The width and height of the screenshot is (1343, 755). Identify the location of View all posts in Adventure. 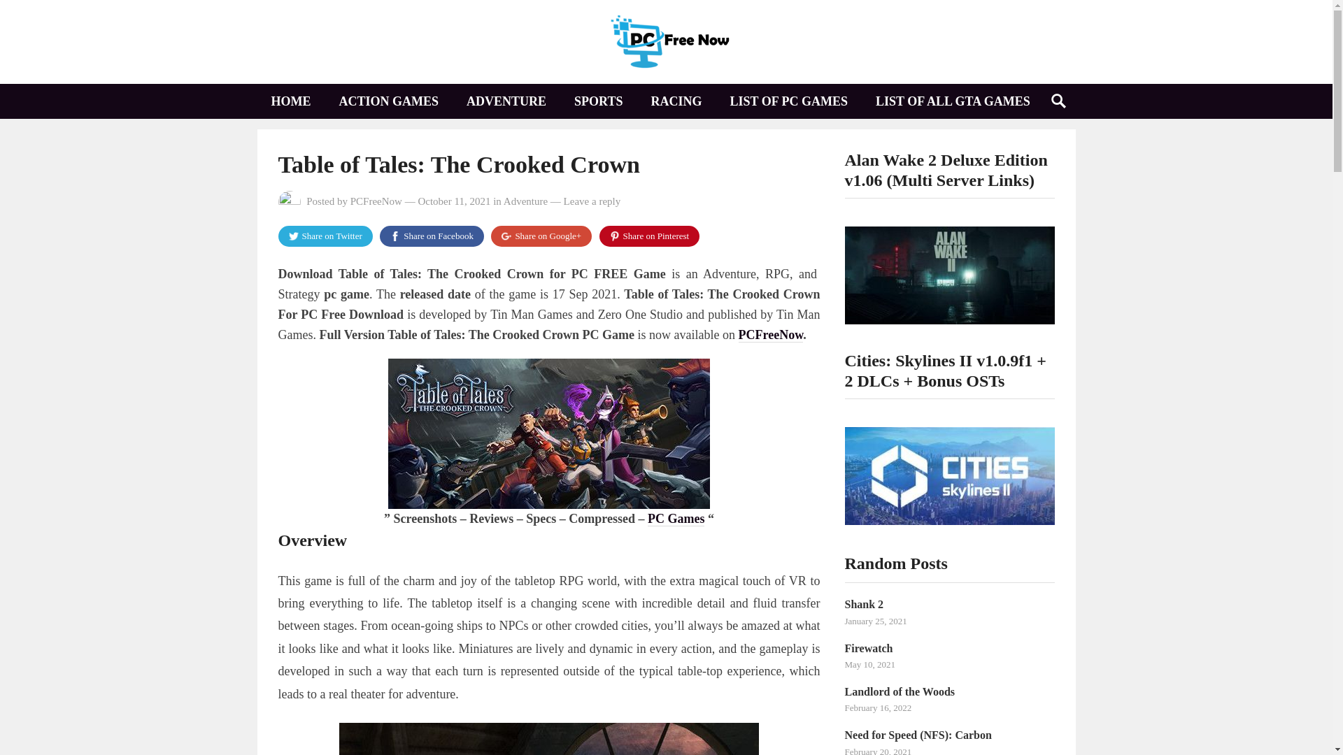
(526, 201).